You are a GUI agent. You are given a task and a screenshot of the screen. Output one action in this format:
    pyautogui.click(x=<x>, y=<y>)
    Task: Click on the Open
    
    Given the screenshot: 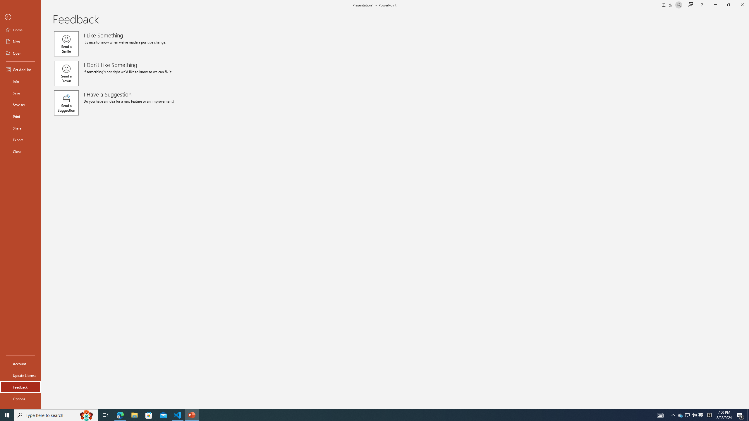 What is the action you would take?
    pyautogui.click(x=20, y=53)
    